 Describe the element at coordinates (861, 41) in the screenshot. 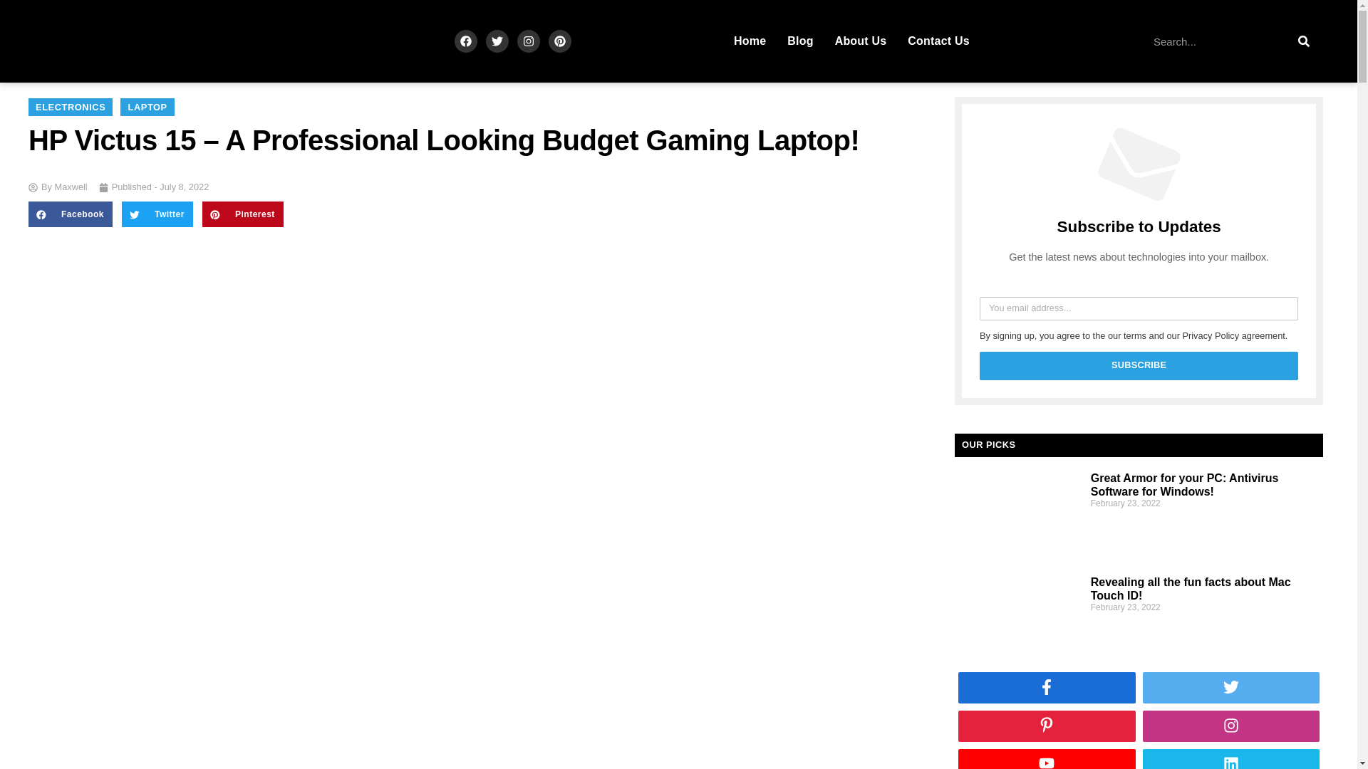

I see `About Us` at that location.